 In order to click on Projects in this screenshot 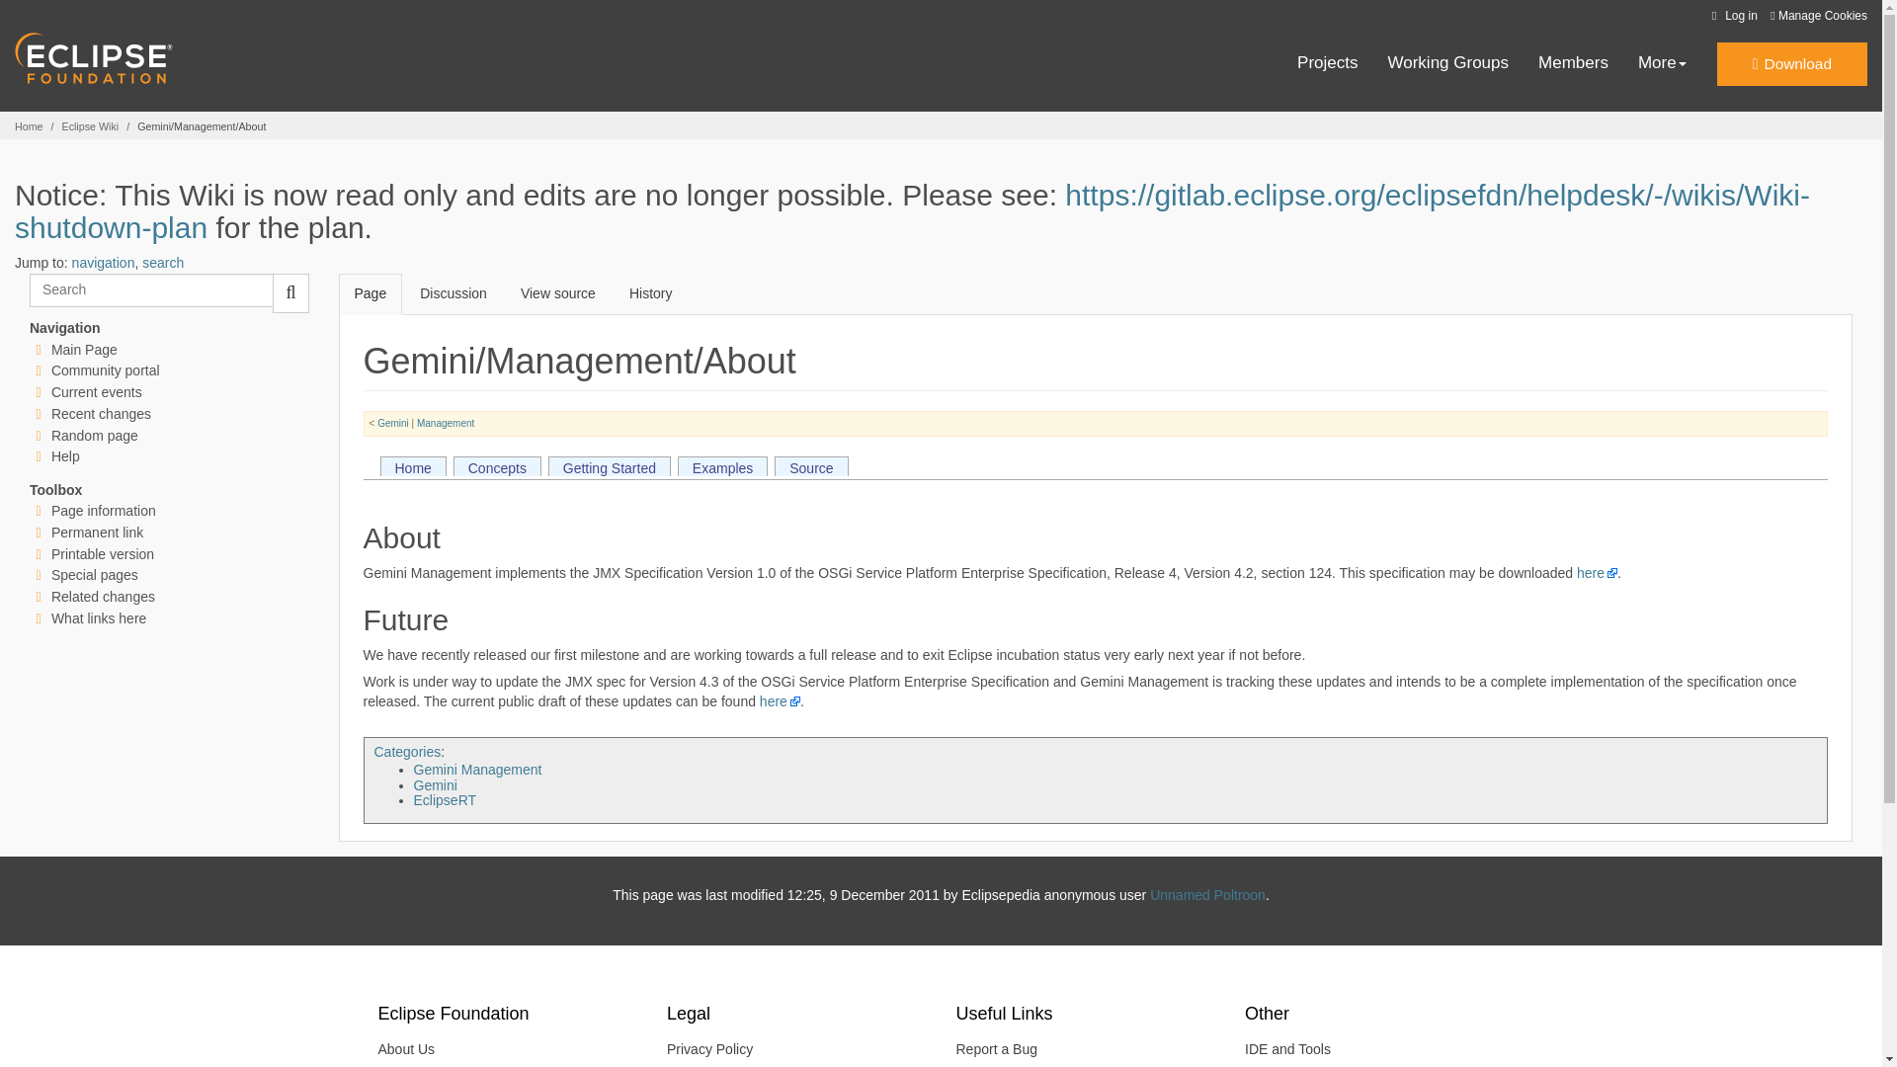, I will do `click(1328, 63)`.